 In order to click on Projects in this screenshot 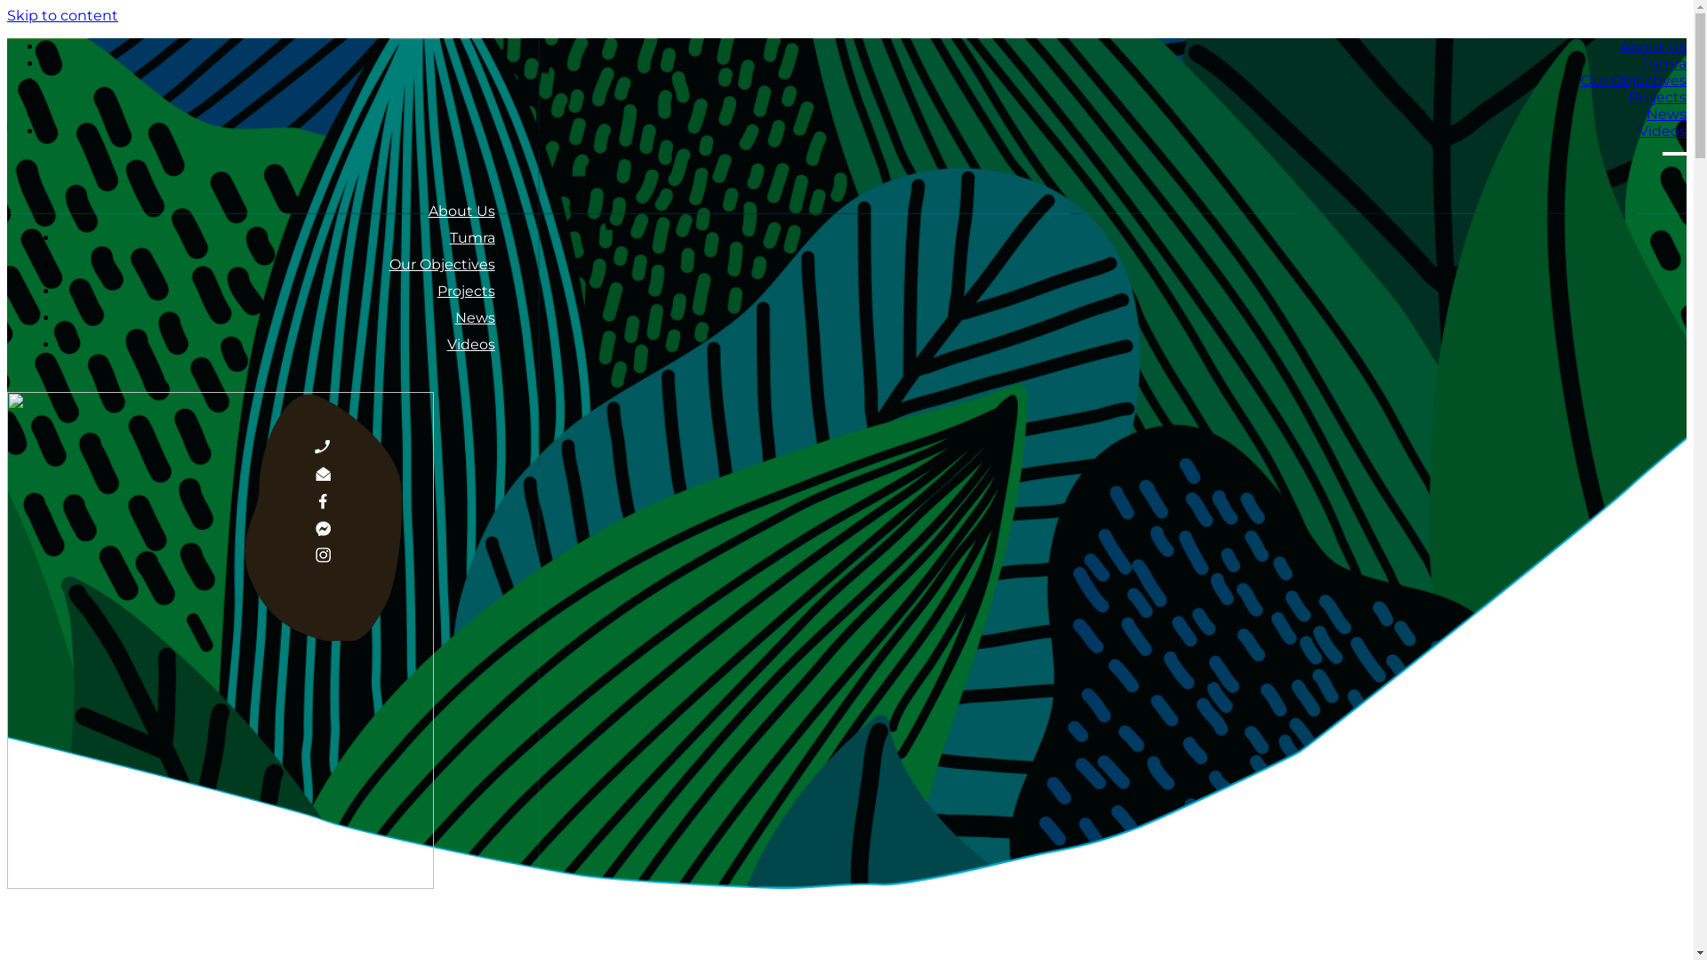, I will do `click(1657, 98)`.